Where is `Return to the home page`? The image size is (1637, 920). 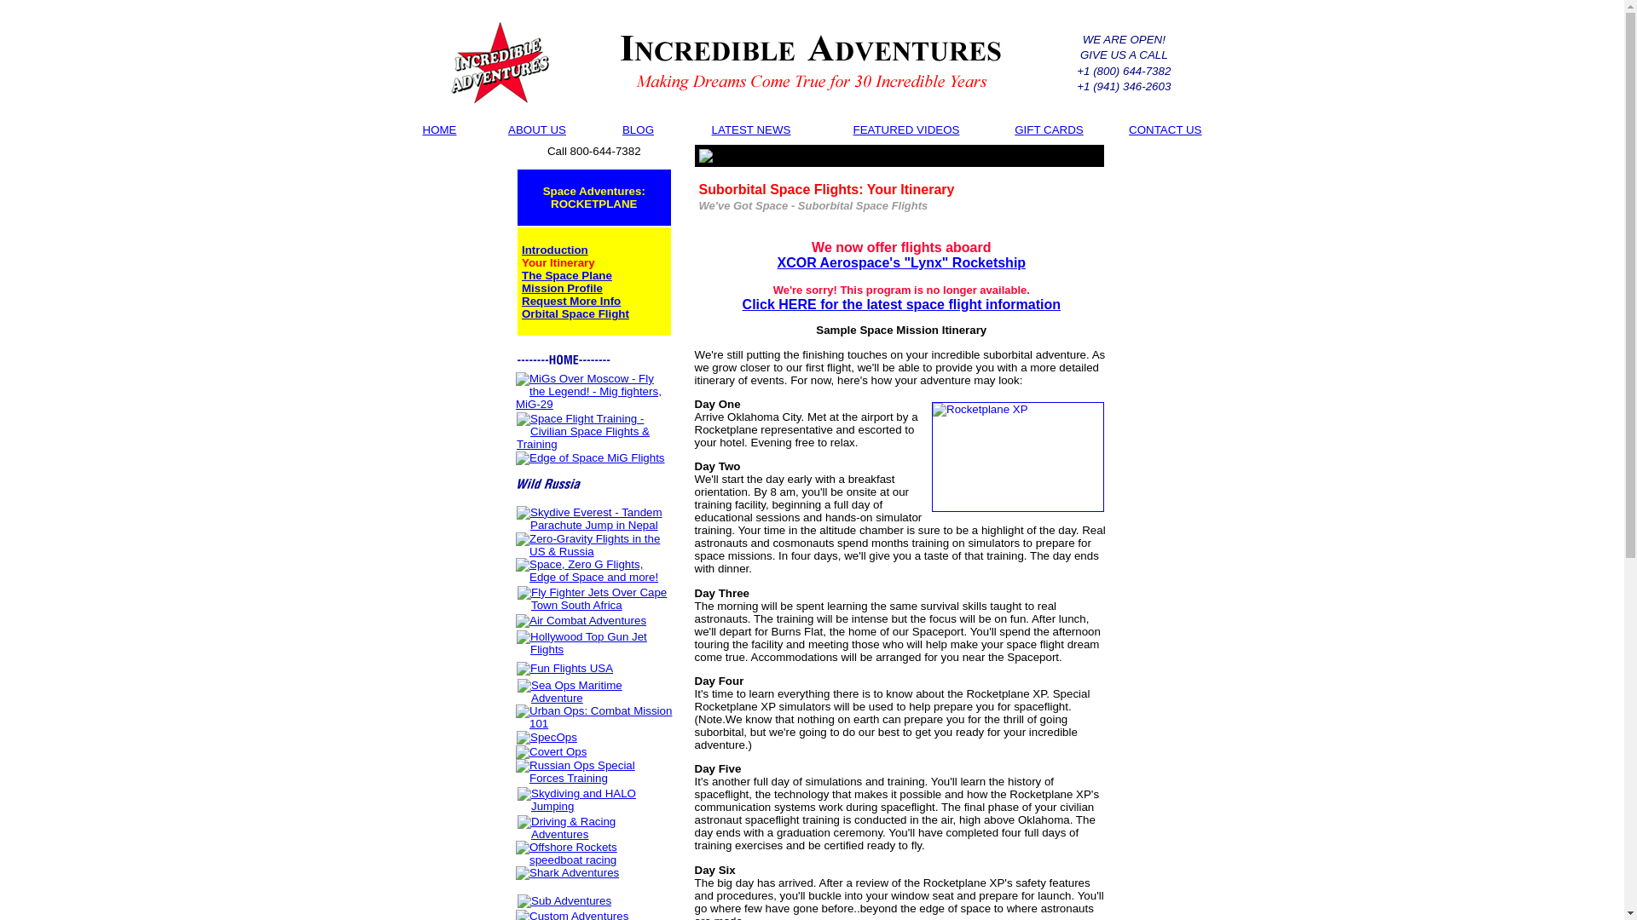 Return to the home page is located at coordinates (500, 62).